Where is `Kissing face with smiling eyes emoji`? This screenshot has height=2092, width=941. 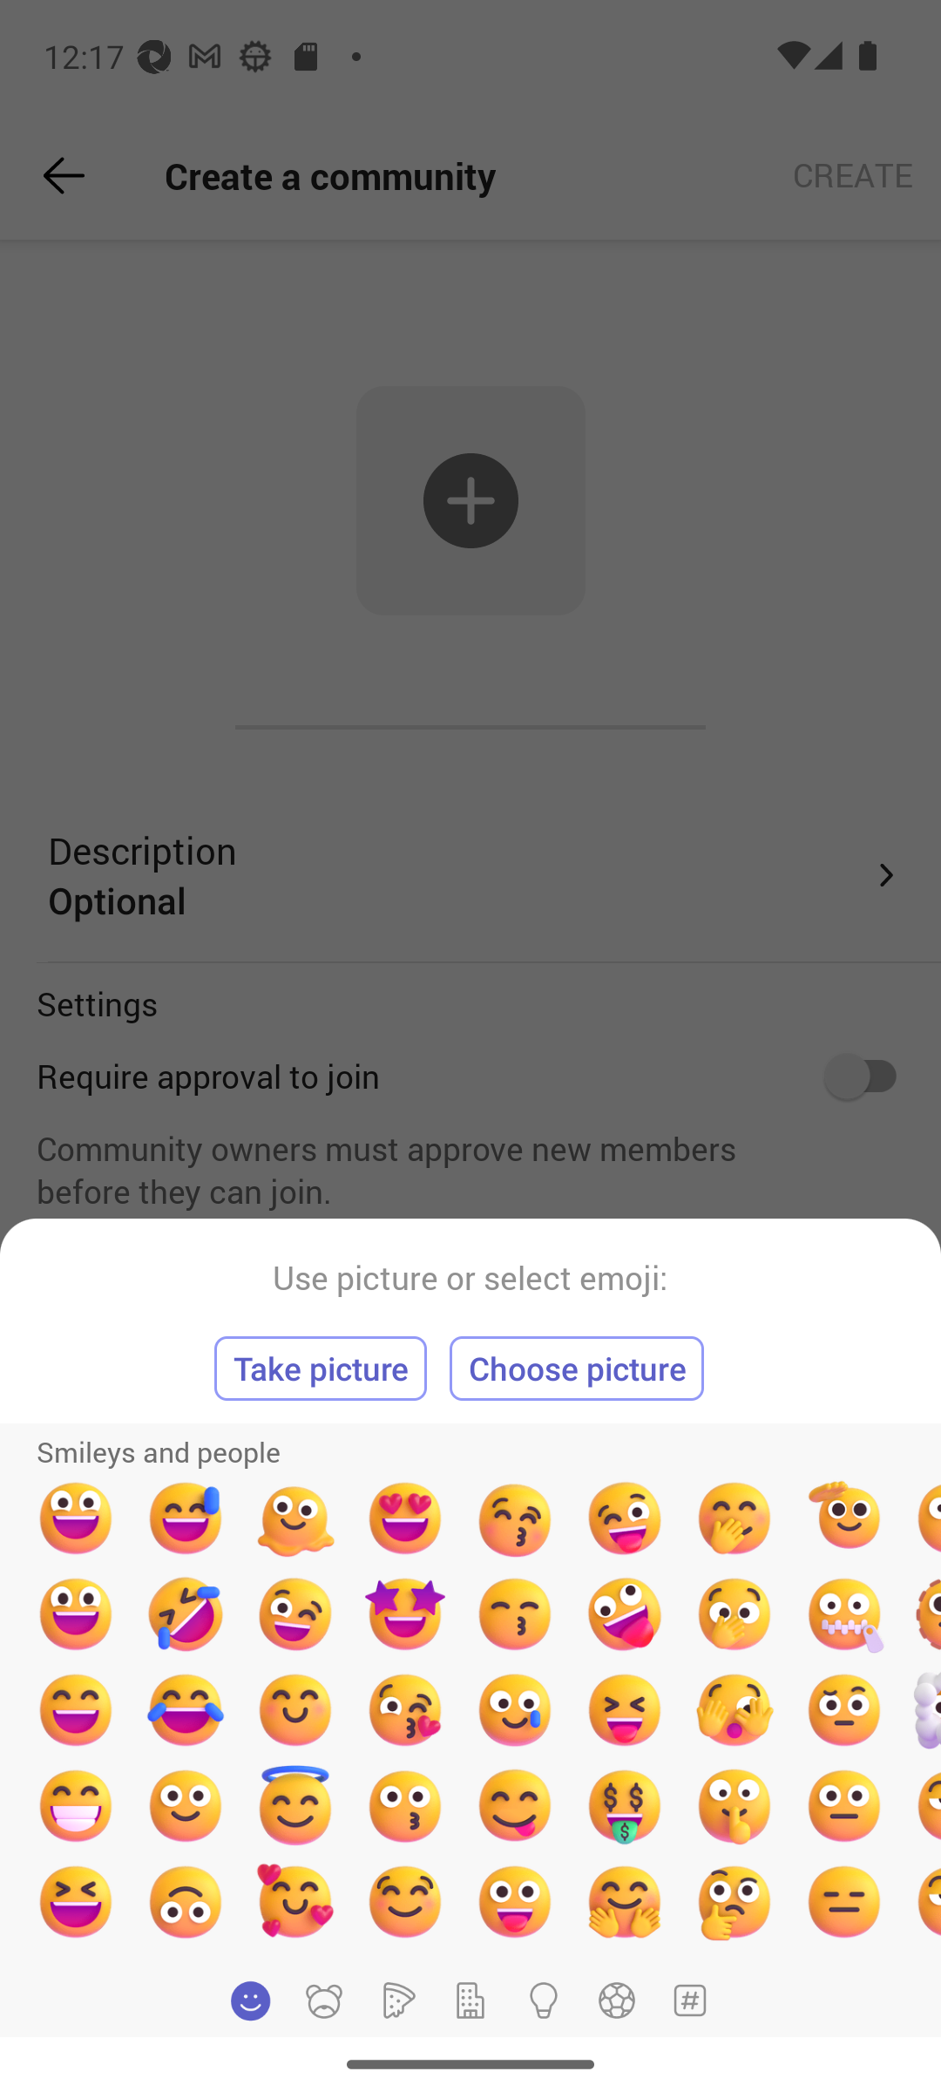 Kissing face with smiling eyes emoji is located at coordinates (514, 1614).